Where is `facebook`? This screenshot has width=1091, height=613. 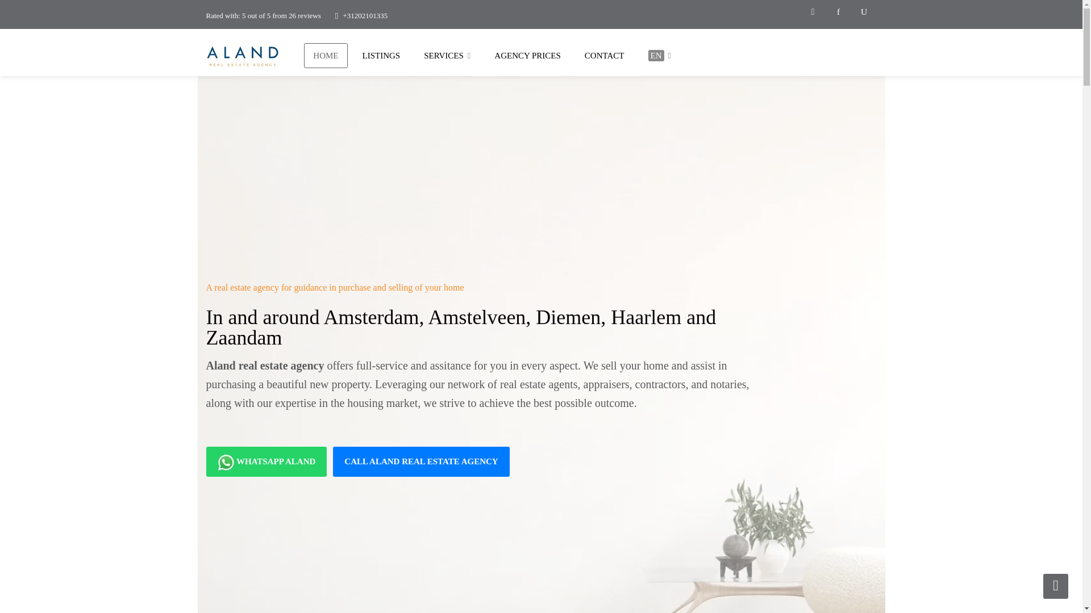
facebook is located at coordinates (838, 12).